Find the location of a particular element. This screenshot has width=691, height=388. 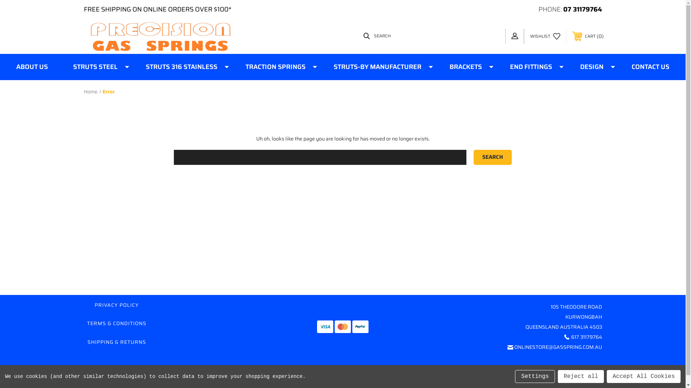

617 31179764 is located at coordinates (586, 337).